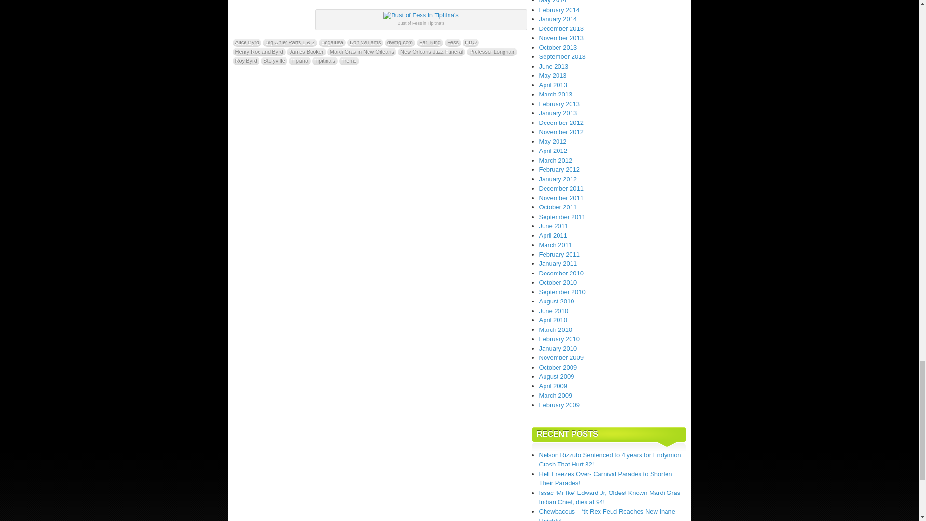  Describe the element at coordinates (430, 42) in the screenshot. I see `Earl King` at that location.